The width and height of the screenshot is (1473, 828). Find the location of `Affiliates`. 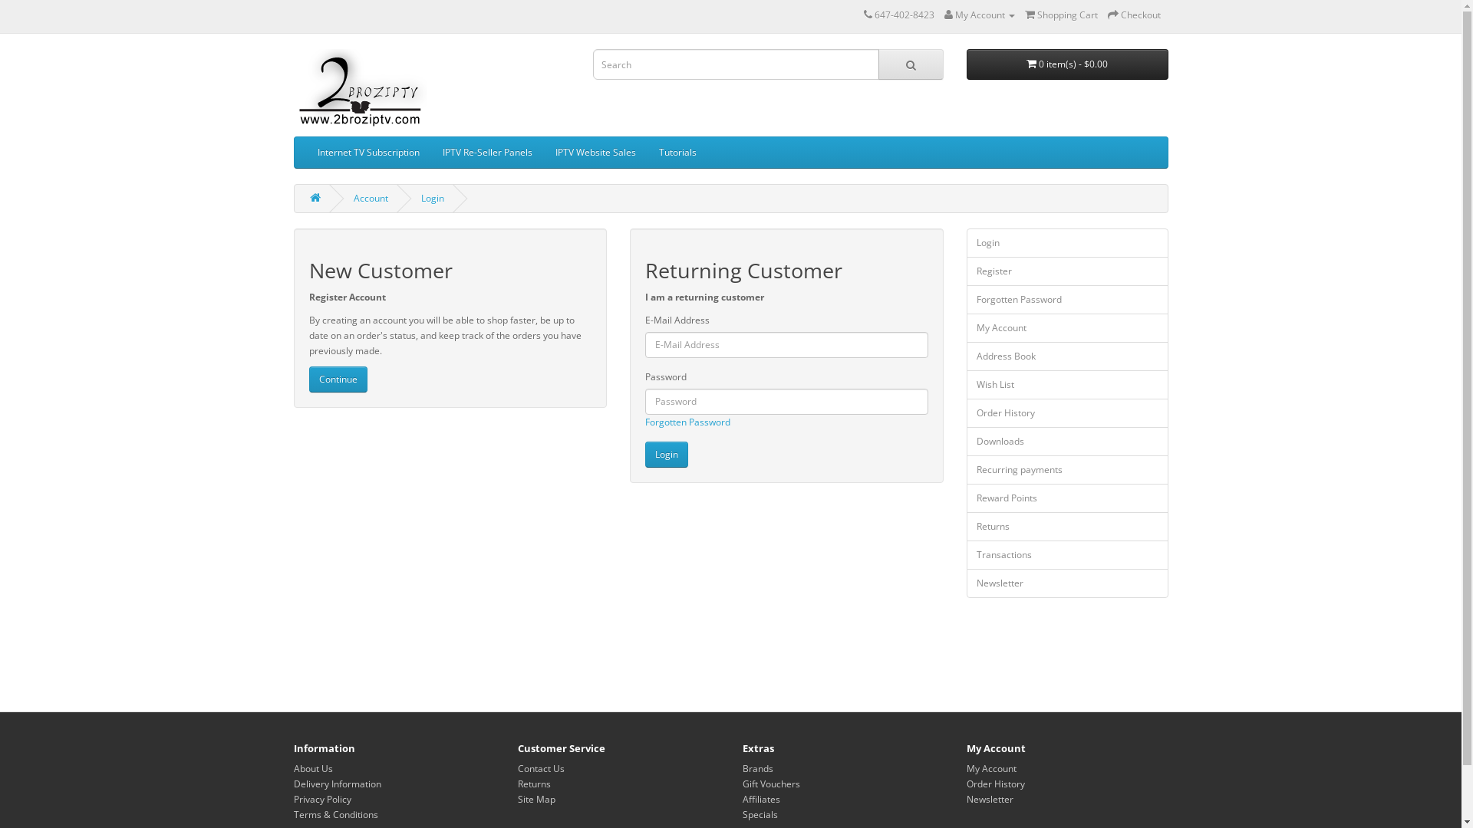

Affiliates is located at coordinates (761, 799).